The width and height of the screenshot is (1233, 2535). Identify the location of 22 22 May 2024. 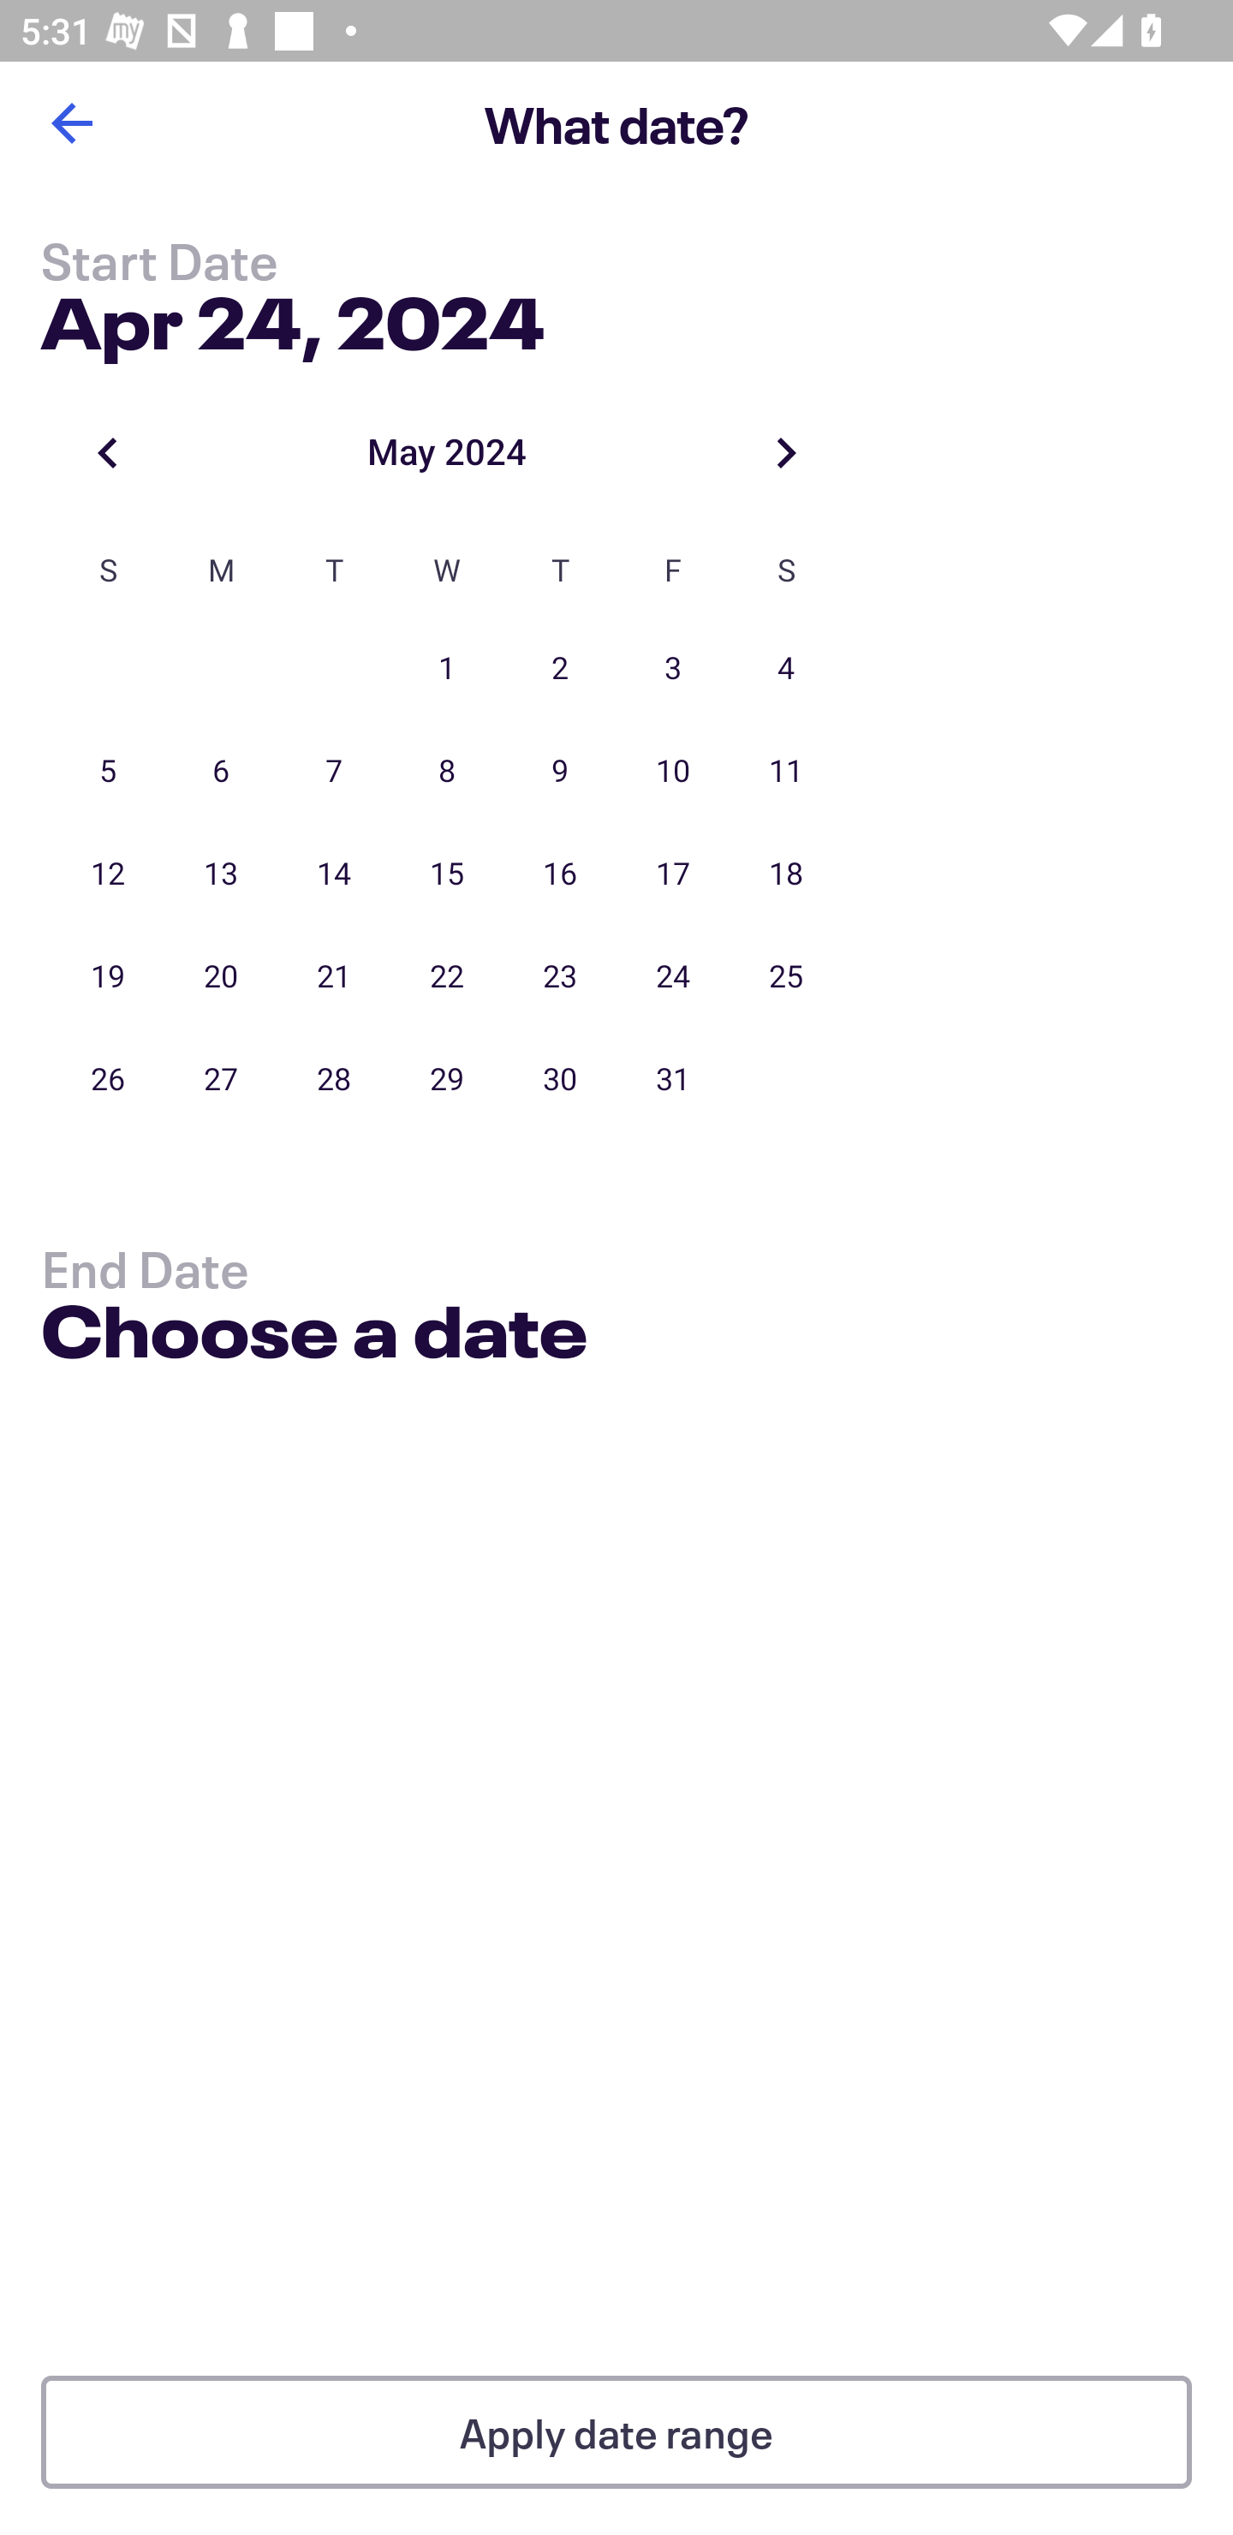
(447, 976).